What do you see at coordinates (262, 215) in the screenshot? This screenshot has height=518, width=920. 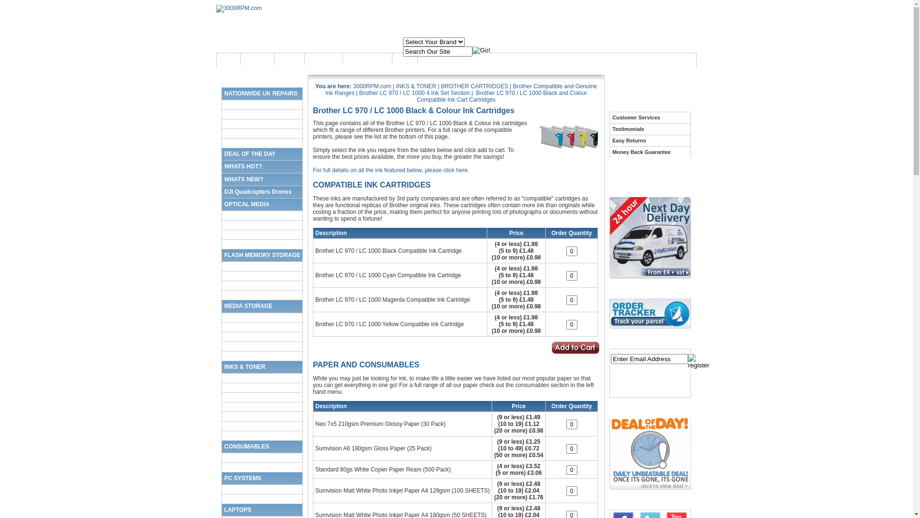 I see `CDR MEDIA` at bounding box center [262, 215].